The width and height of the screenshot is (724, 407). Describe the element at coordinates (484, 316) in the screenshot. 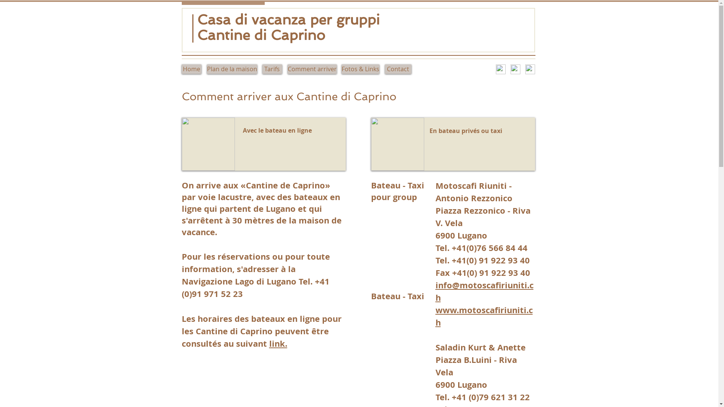

I see `www.motoscafiriuniti.ch` at that location.